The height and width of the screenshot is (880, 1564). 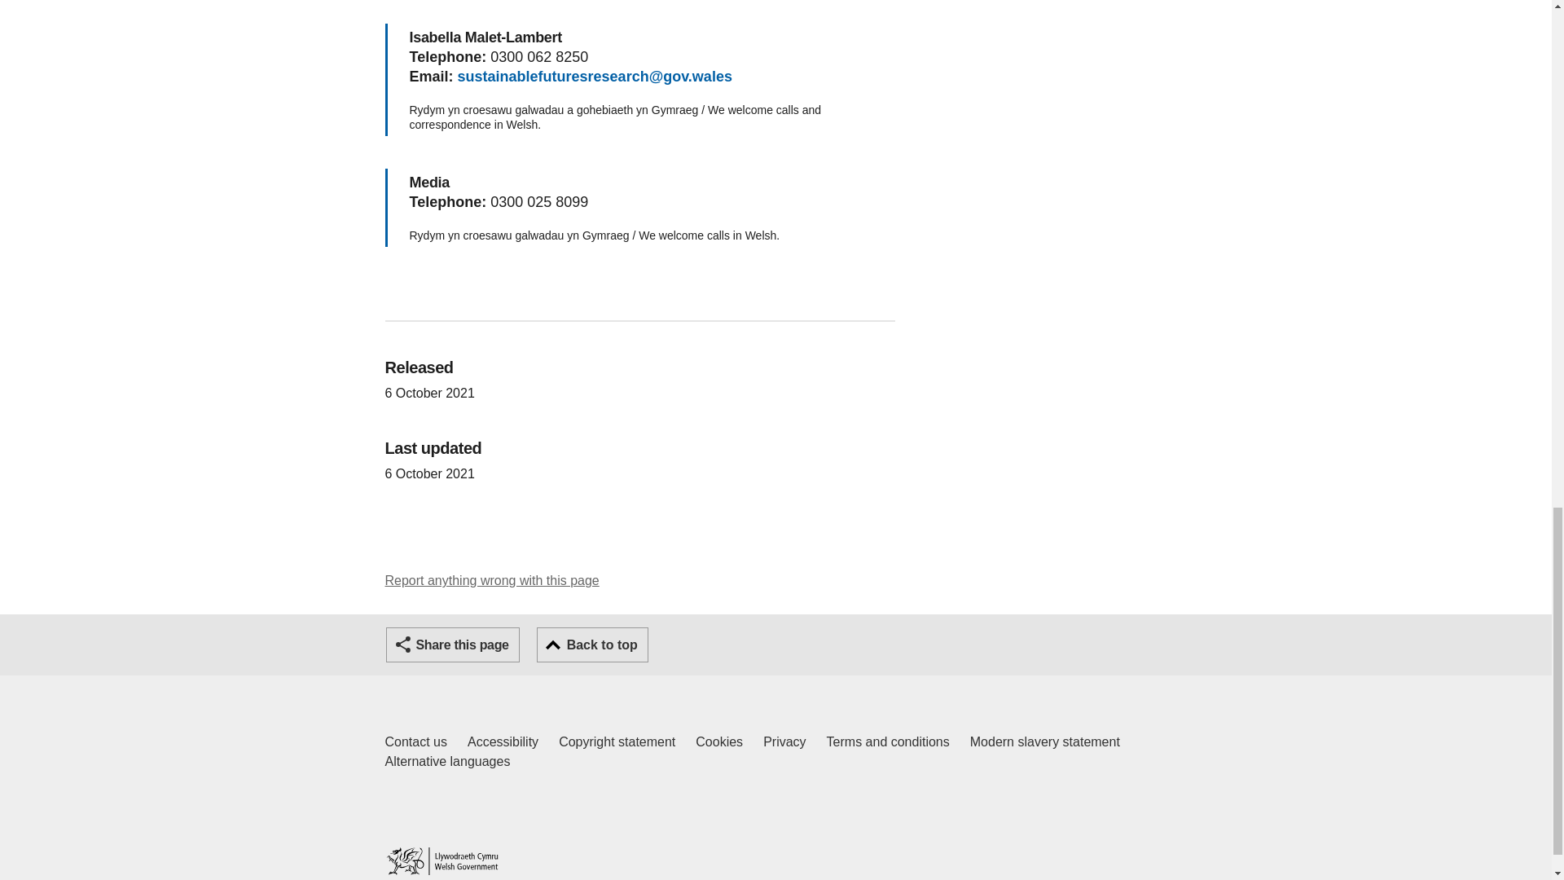 I want to click on Privacy, so click(x=784, y=741).